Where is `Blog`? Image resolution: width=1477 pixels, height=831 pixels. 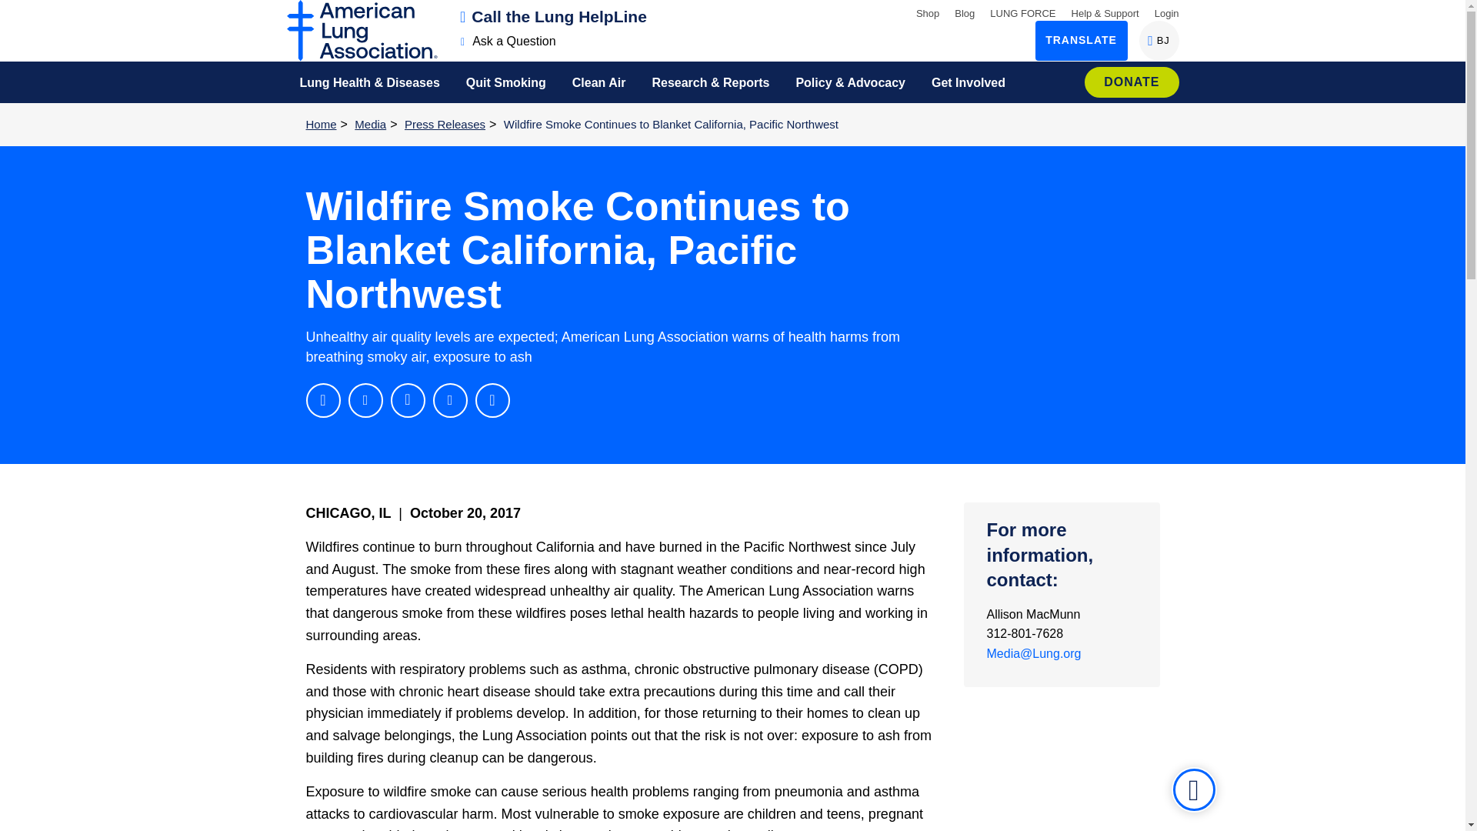
Blog is located at coordinates (1166, 12).